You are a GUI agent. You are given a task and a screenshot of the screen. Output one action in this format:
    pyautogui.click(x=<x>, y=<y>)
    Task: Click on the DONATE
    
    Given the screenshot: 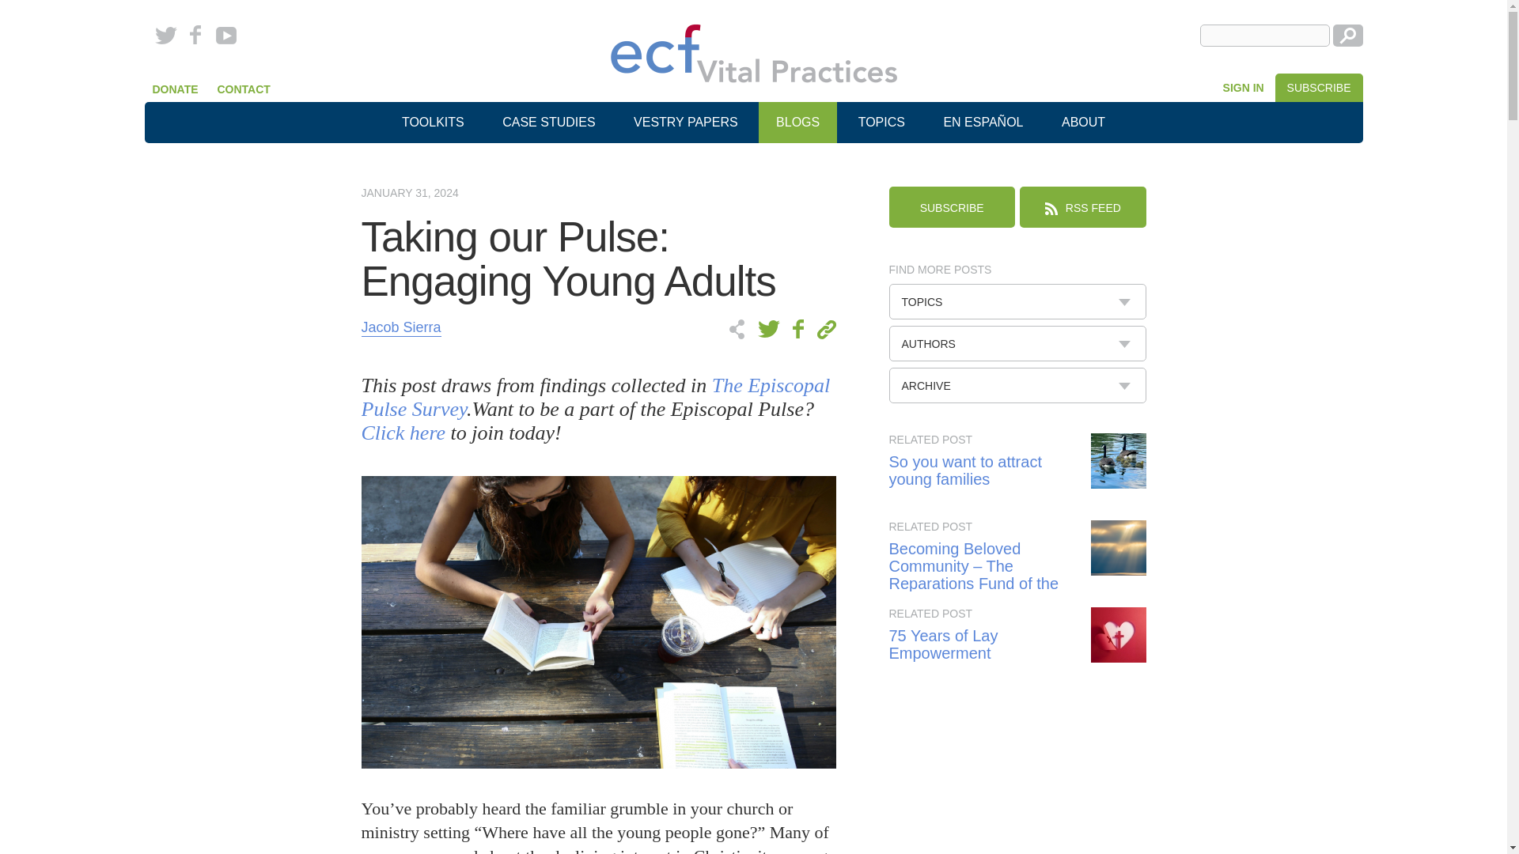 What is the action you would take?
    pyautogui.click(x=174, y=89)
    